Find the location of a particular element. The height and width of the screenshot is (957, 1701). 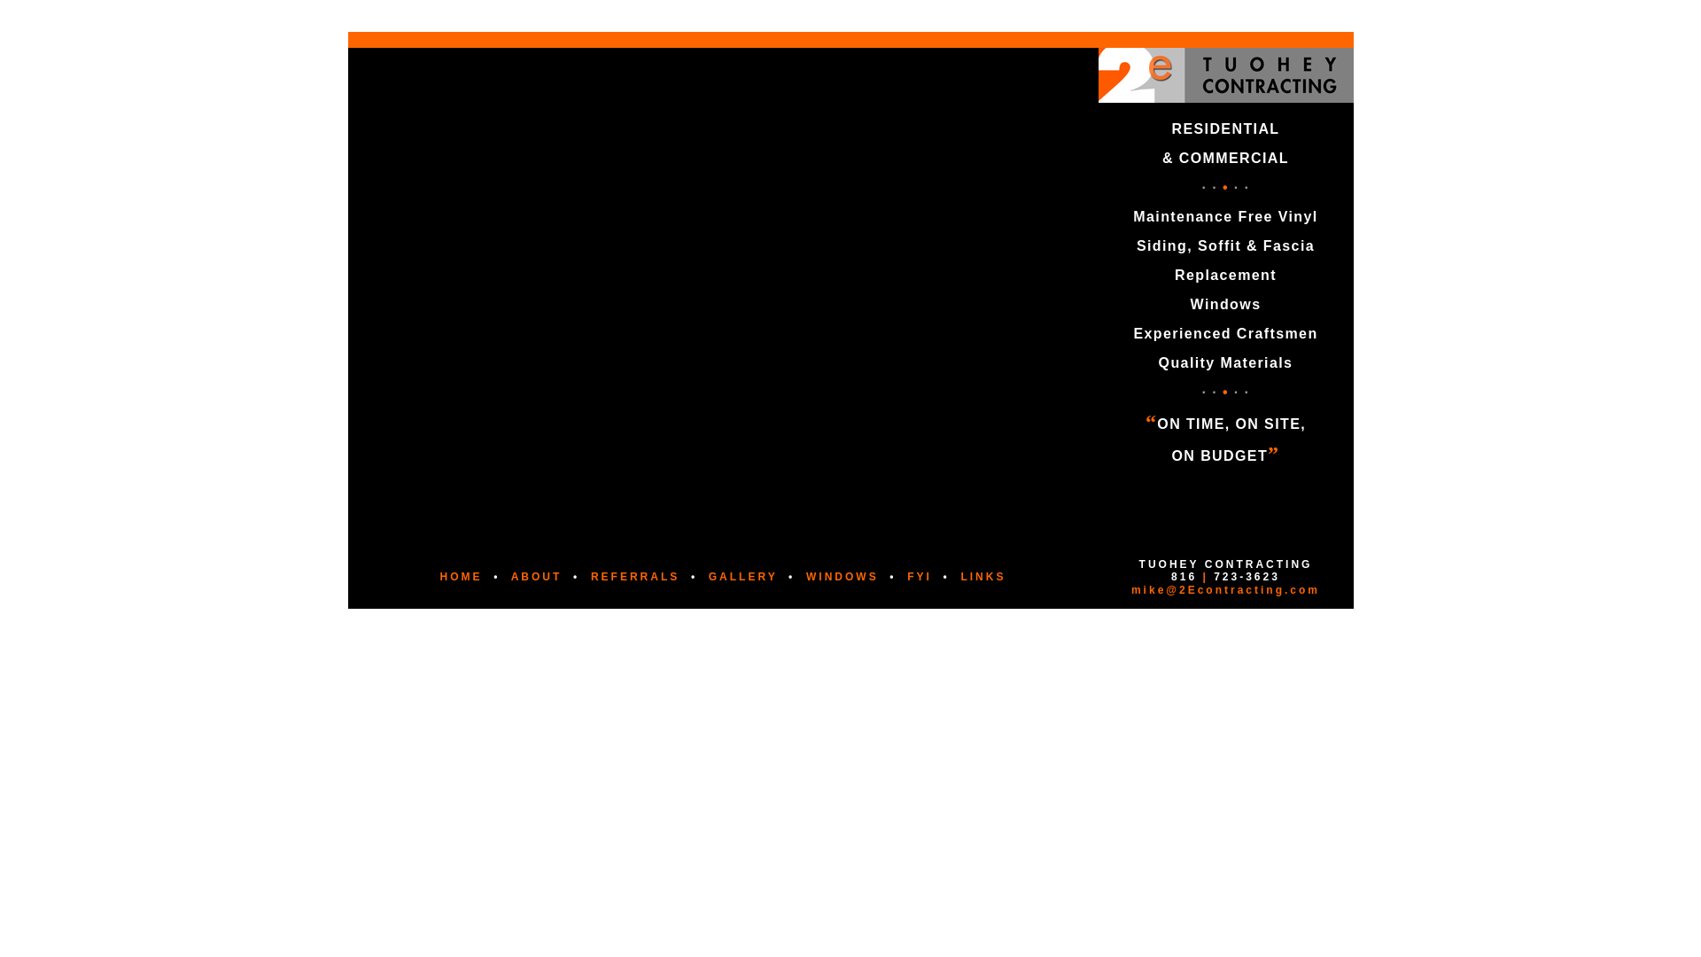

GALLERY is located at coordinates (743, 577).